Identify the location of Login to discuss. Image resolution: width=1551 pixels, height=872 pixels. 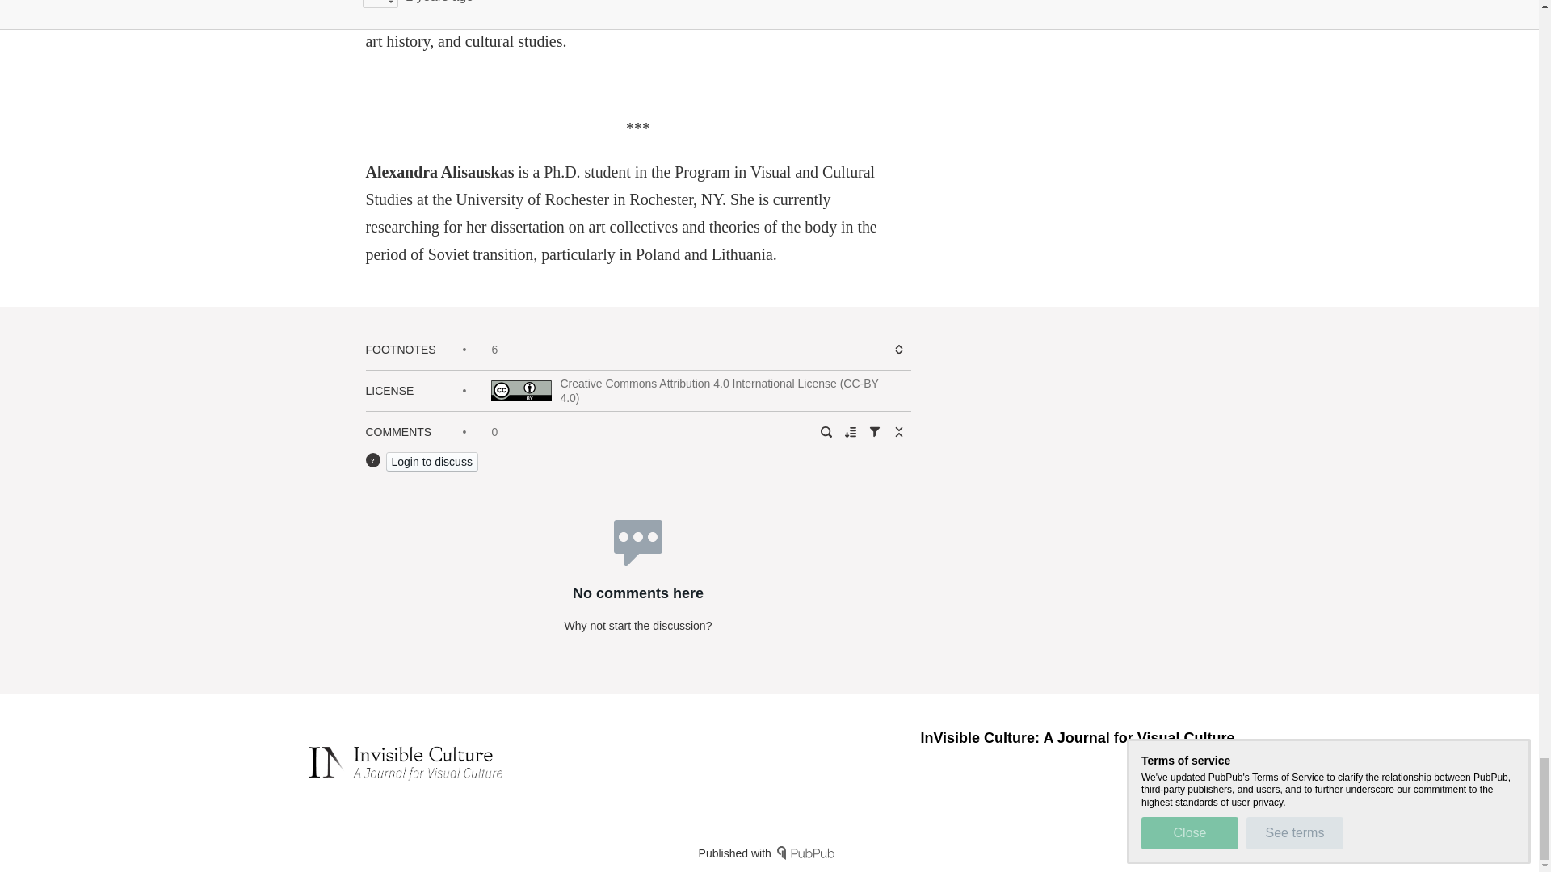
(431, 462).